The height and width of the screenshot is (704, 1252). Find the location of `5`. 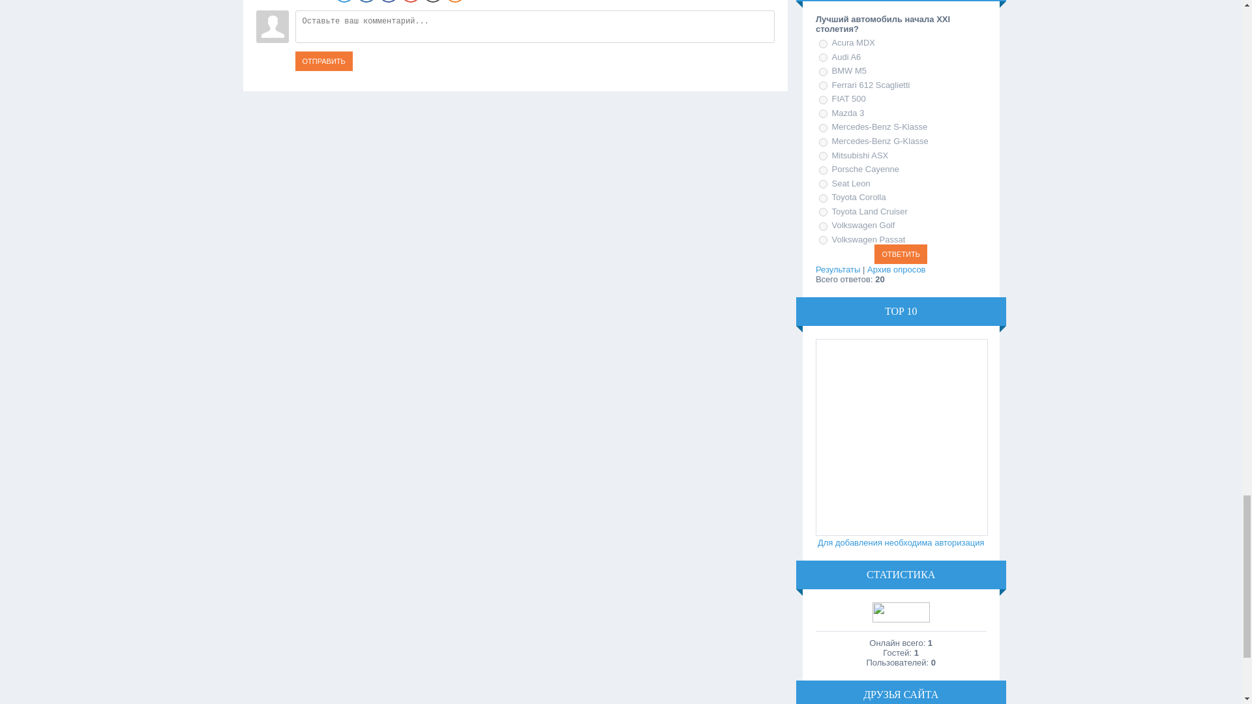

5 is located at coordinates (823, 99).